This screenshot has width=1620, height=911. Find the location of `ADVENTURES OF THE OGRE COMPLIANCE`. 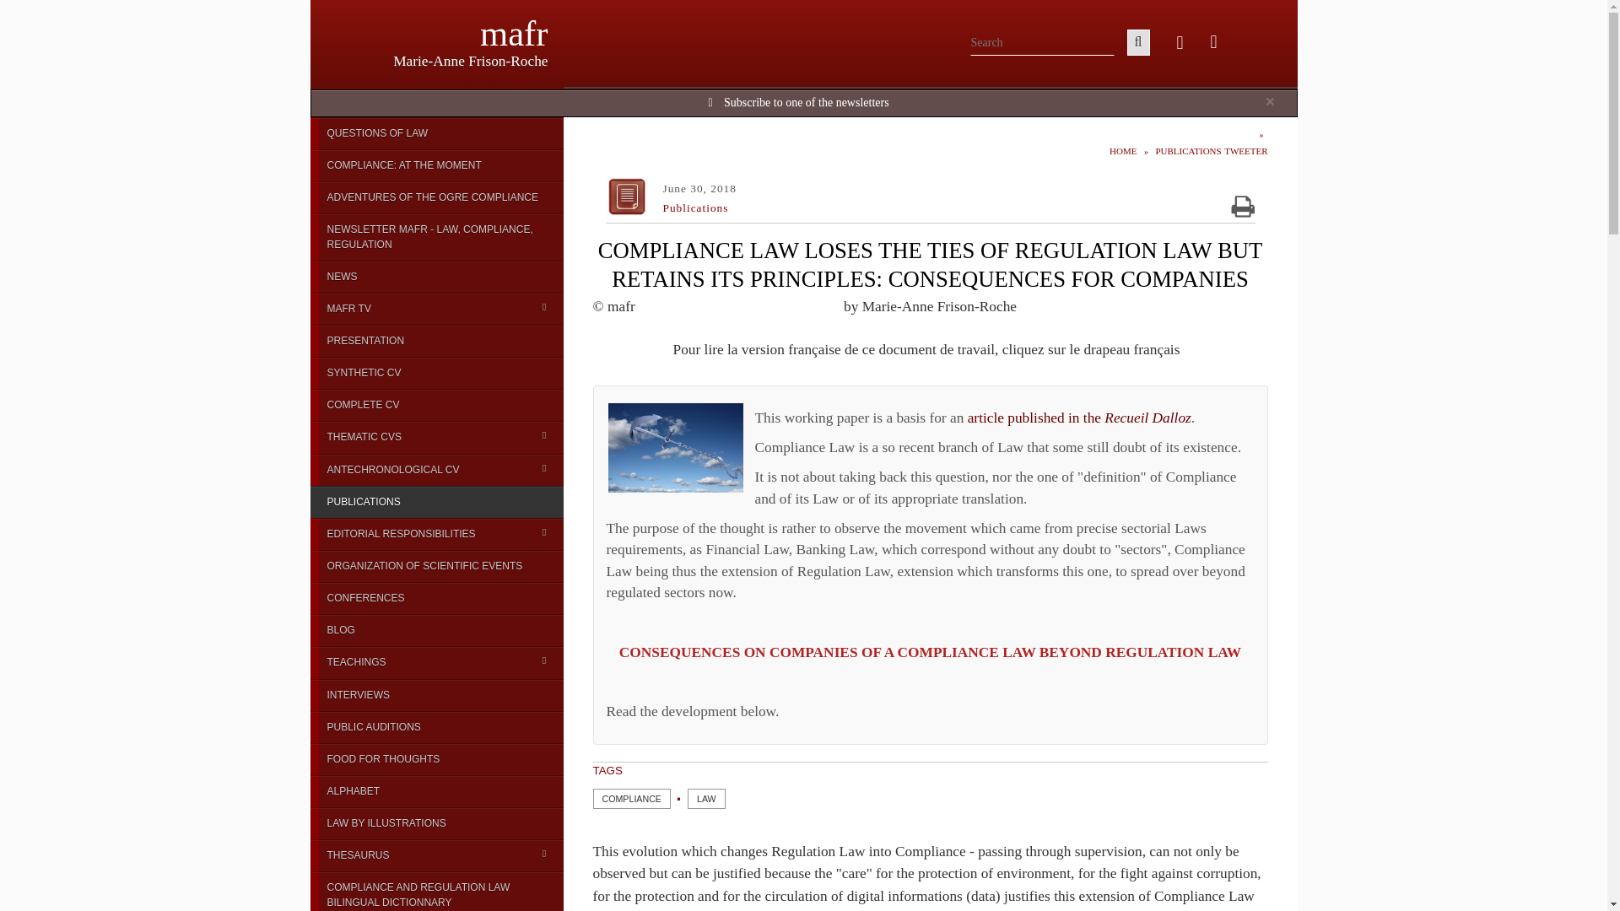

ADVENTURES OF THE OGRE COMPLIANCE is located at coordinates (437, 197).